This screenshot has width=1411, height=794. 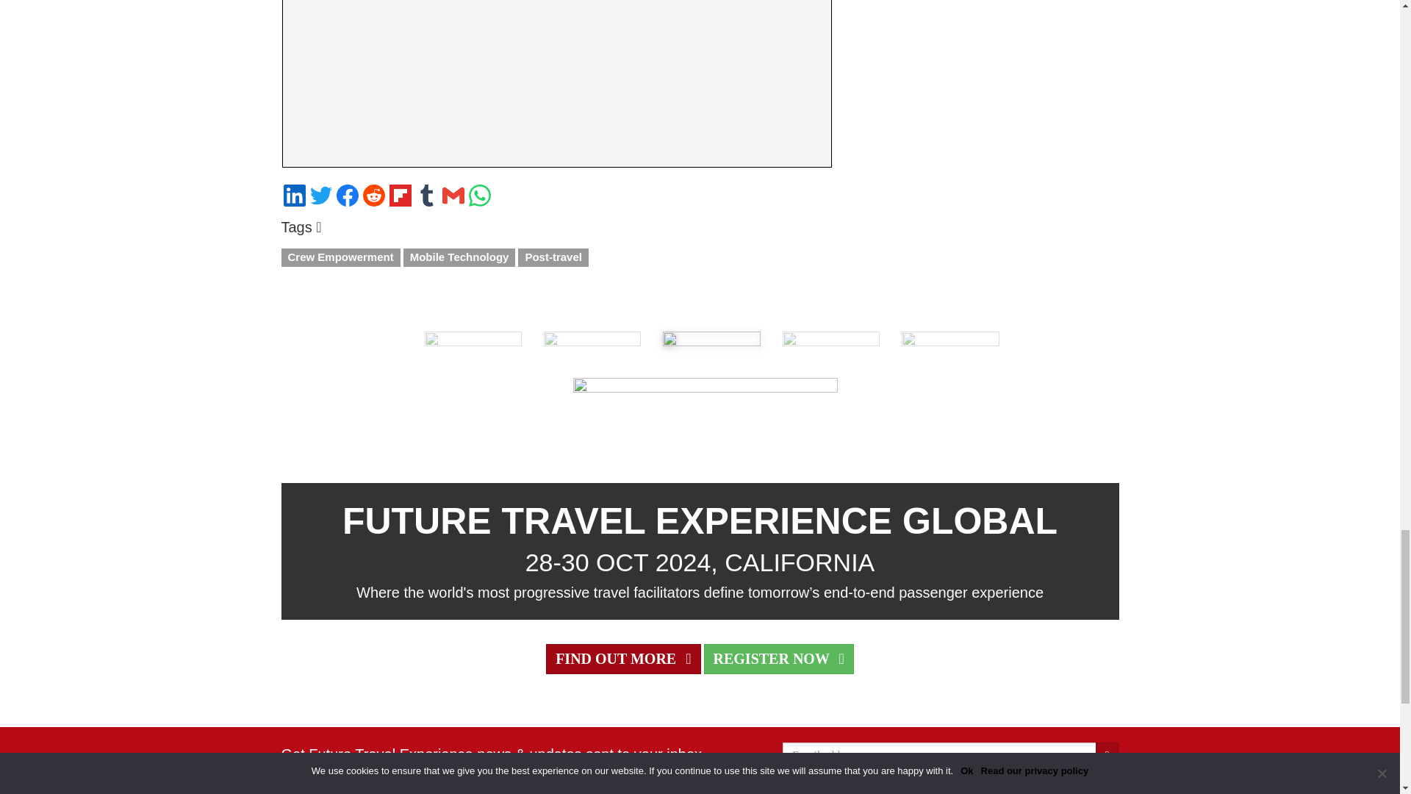 I want to click on Post-travel, so click(x=553, y=257).